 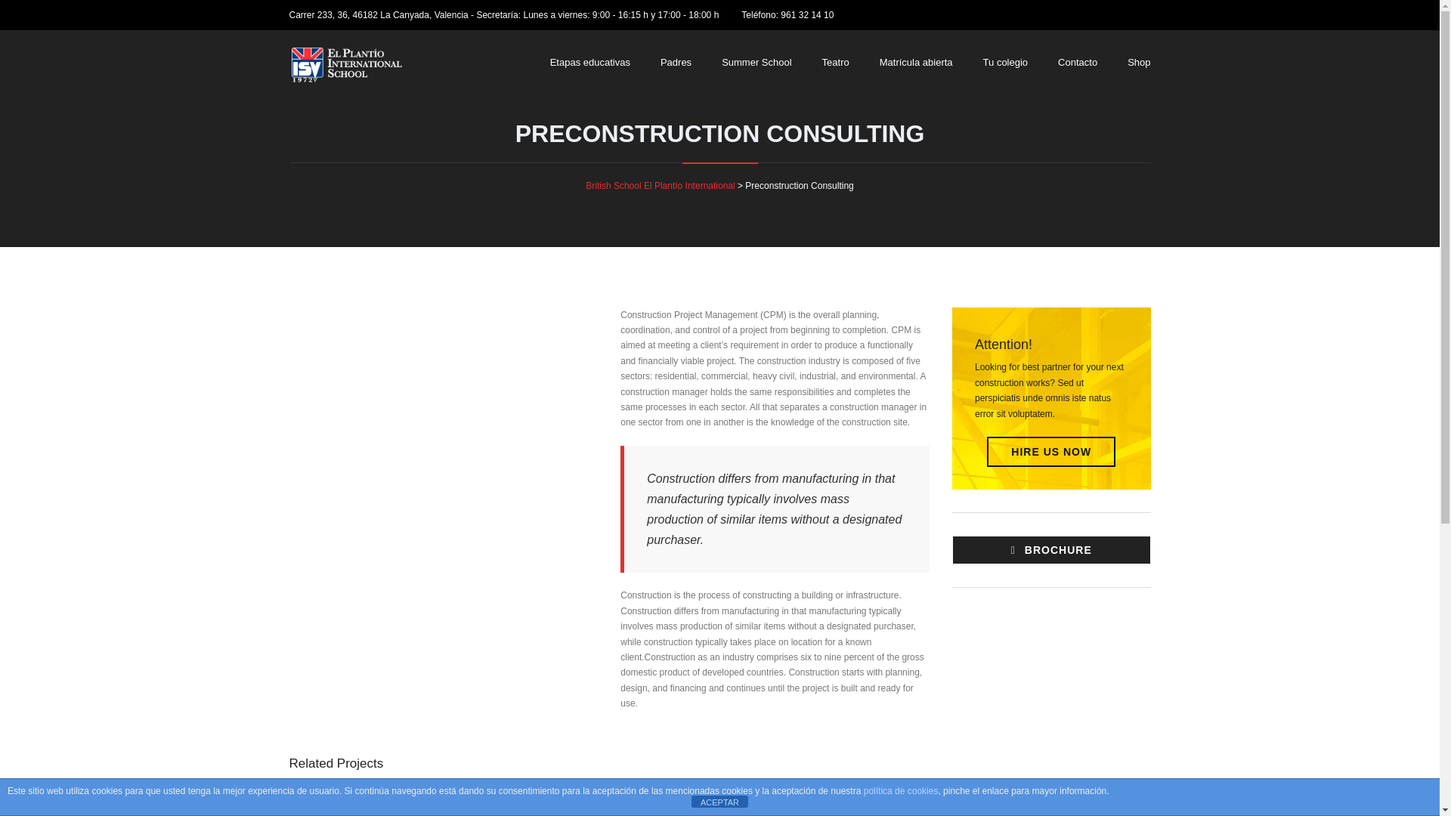 What do you see at coordinates (676, 62) in the screenshot?
I see `Padres` at bounding box center [676, 62].